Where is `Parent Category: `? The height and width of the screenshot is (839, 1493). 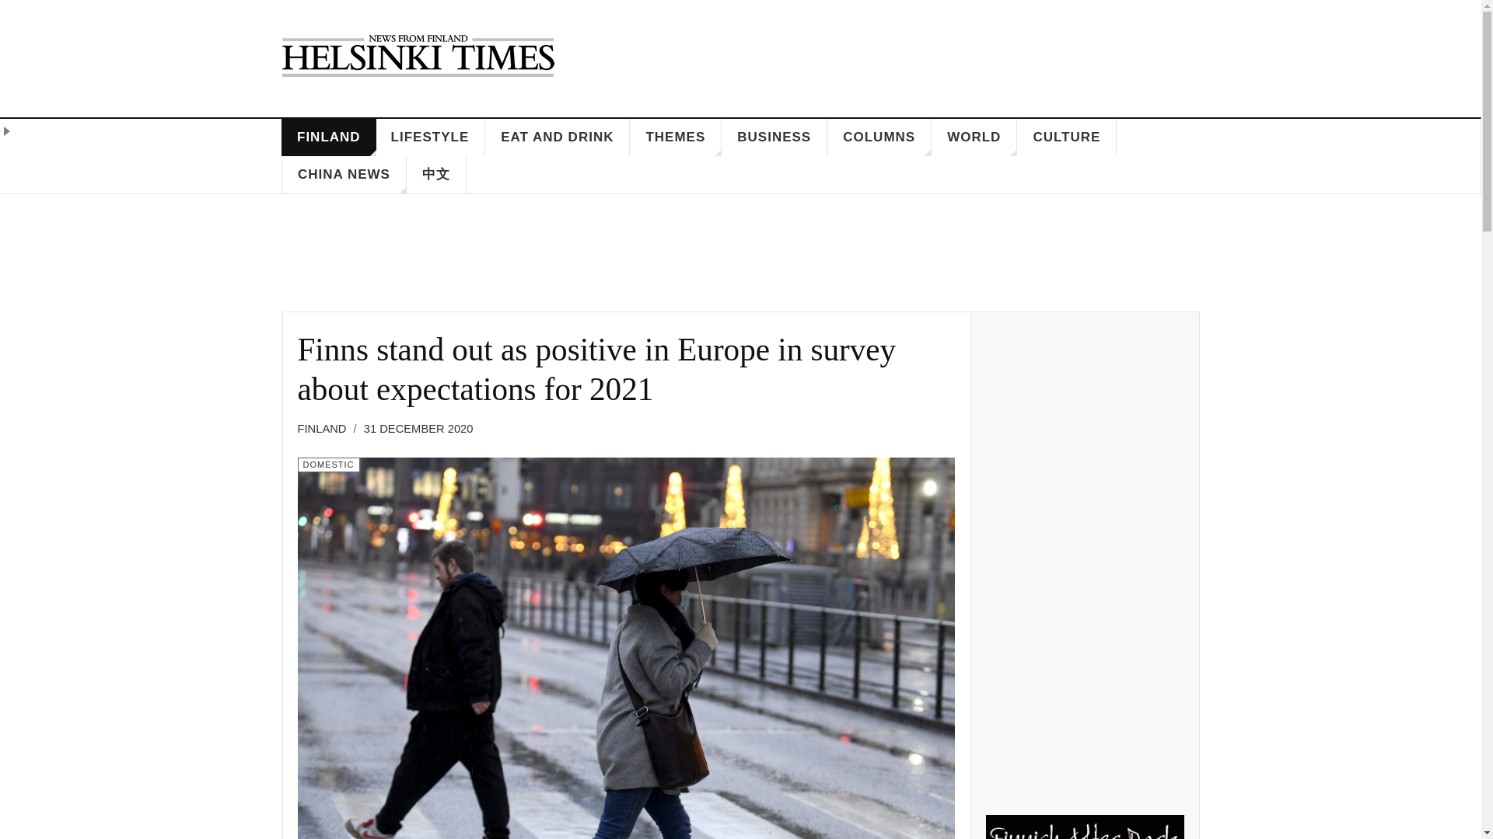
Parent Category:  is located at coordinates (327, 429).